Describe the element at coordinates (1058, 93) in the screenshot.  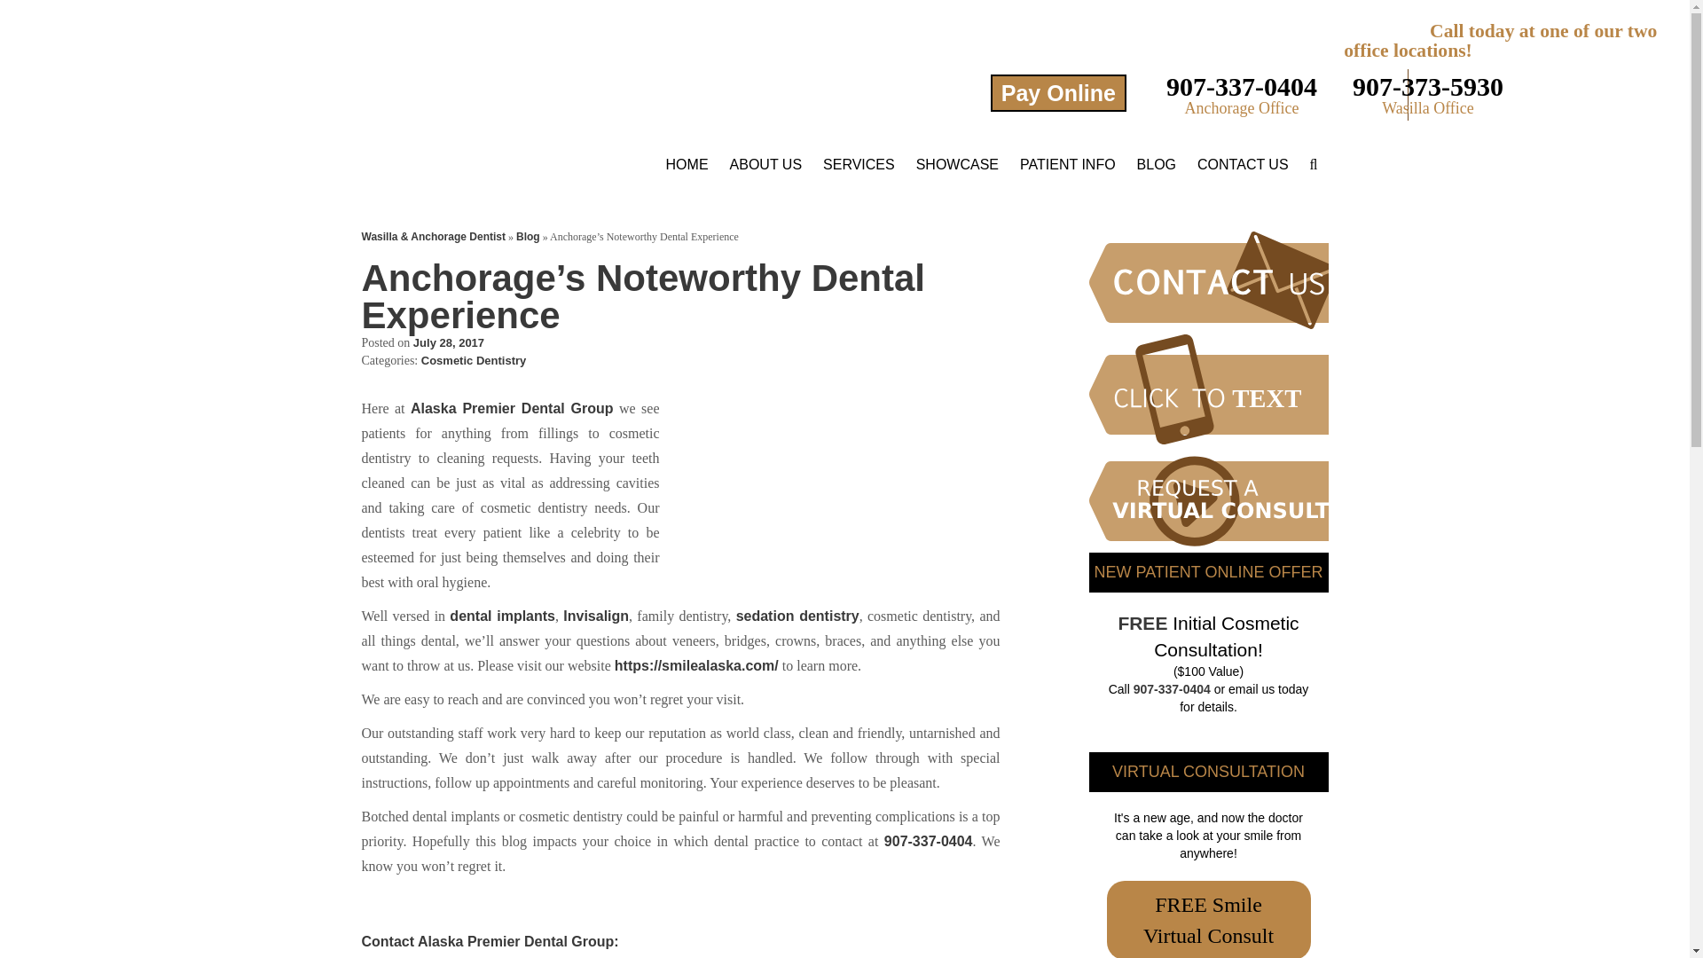
I see `Pay Online` at that location.